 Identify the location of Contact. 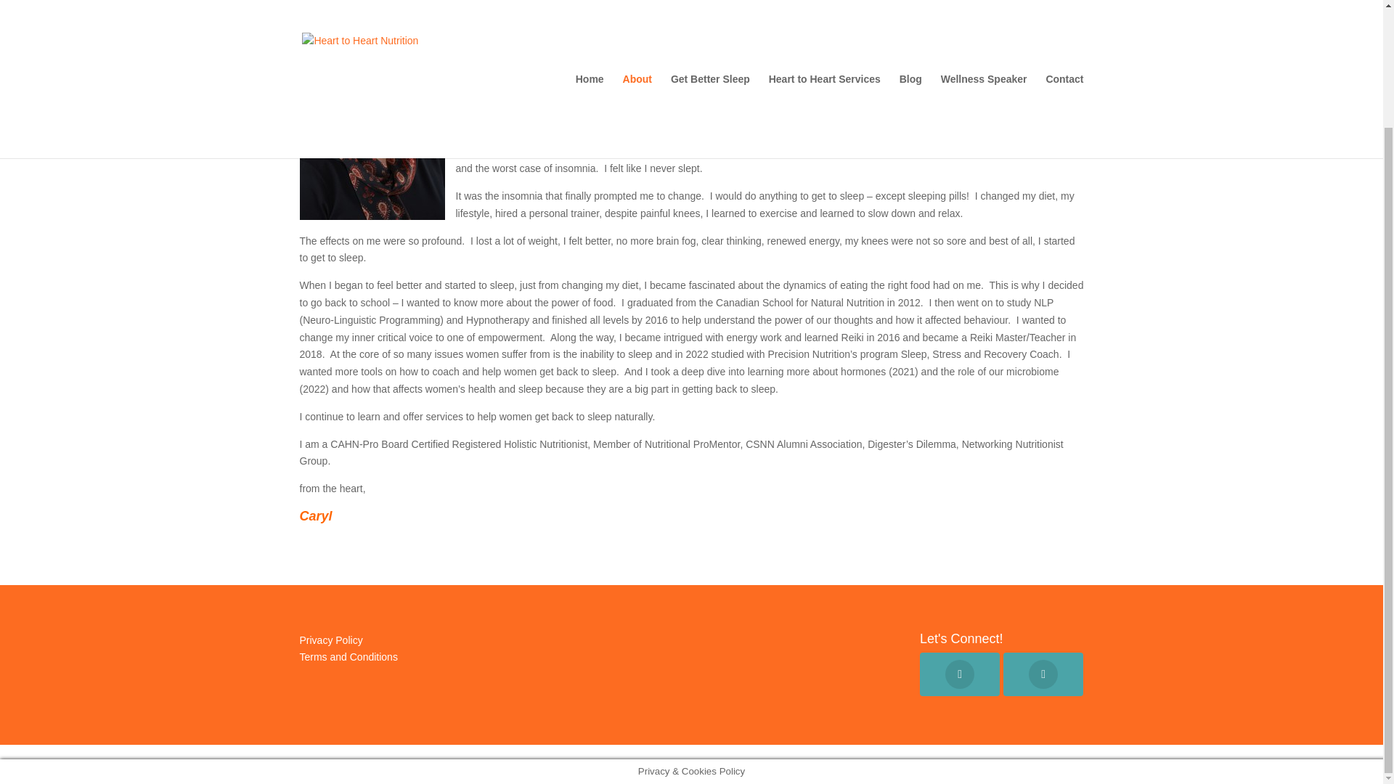
(1064, 7).